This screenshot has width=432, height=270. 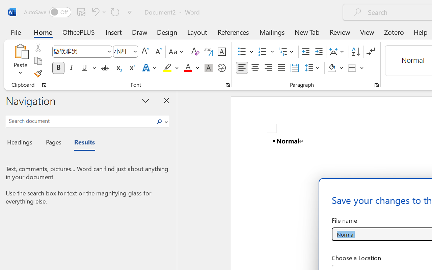 What do you see at coordinates (82, 52) in the screenshot?
I see `Font` at bounding box center [82, 52].